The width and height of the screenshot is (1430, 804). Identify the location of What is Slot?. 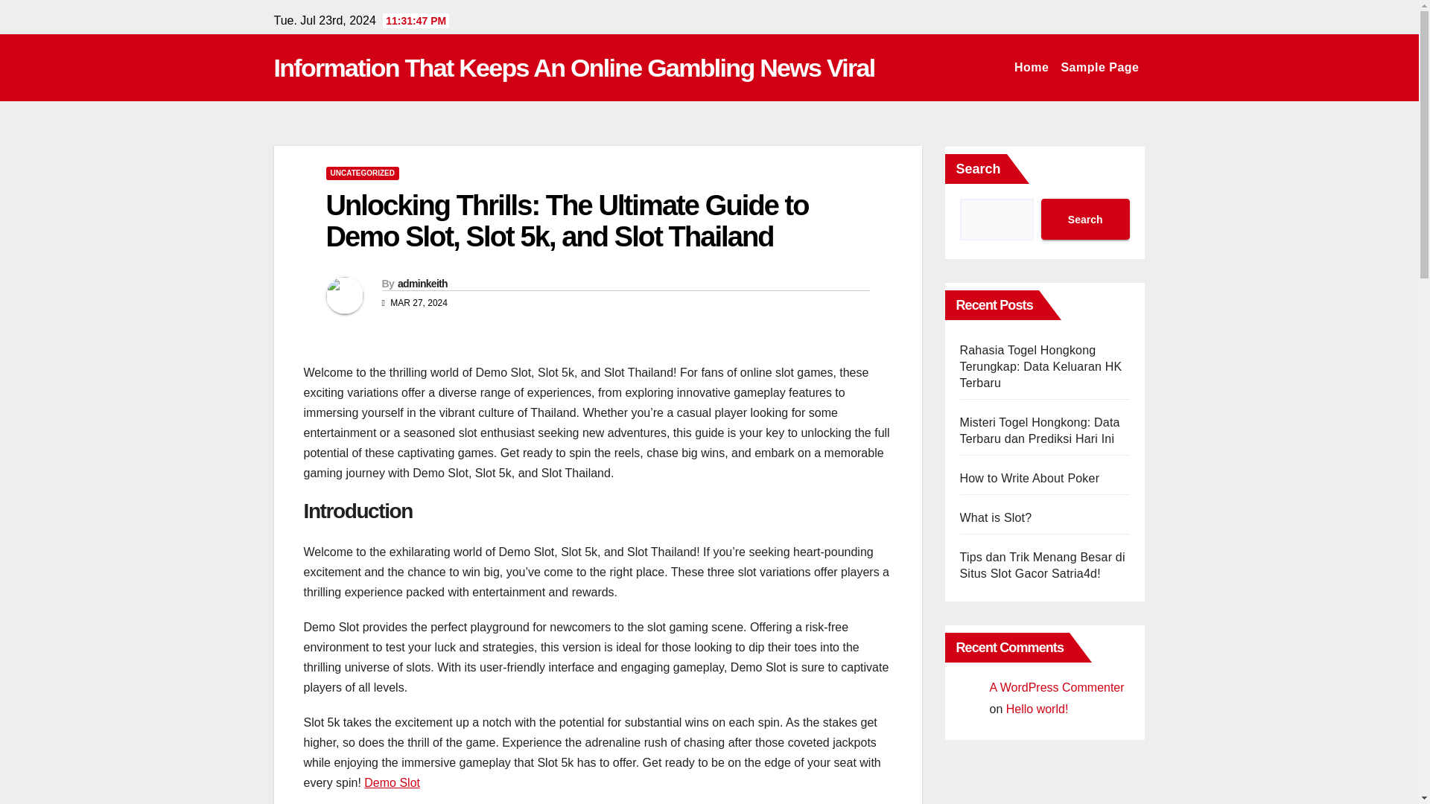
(995, 517).